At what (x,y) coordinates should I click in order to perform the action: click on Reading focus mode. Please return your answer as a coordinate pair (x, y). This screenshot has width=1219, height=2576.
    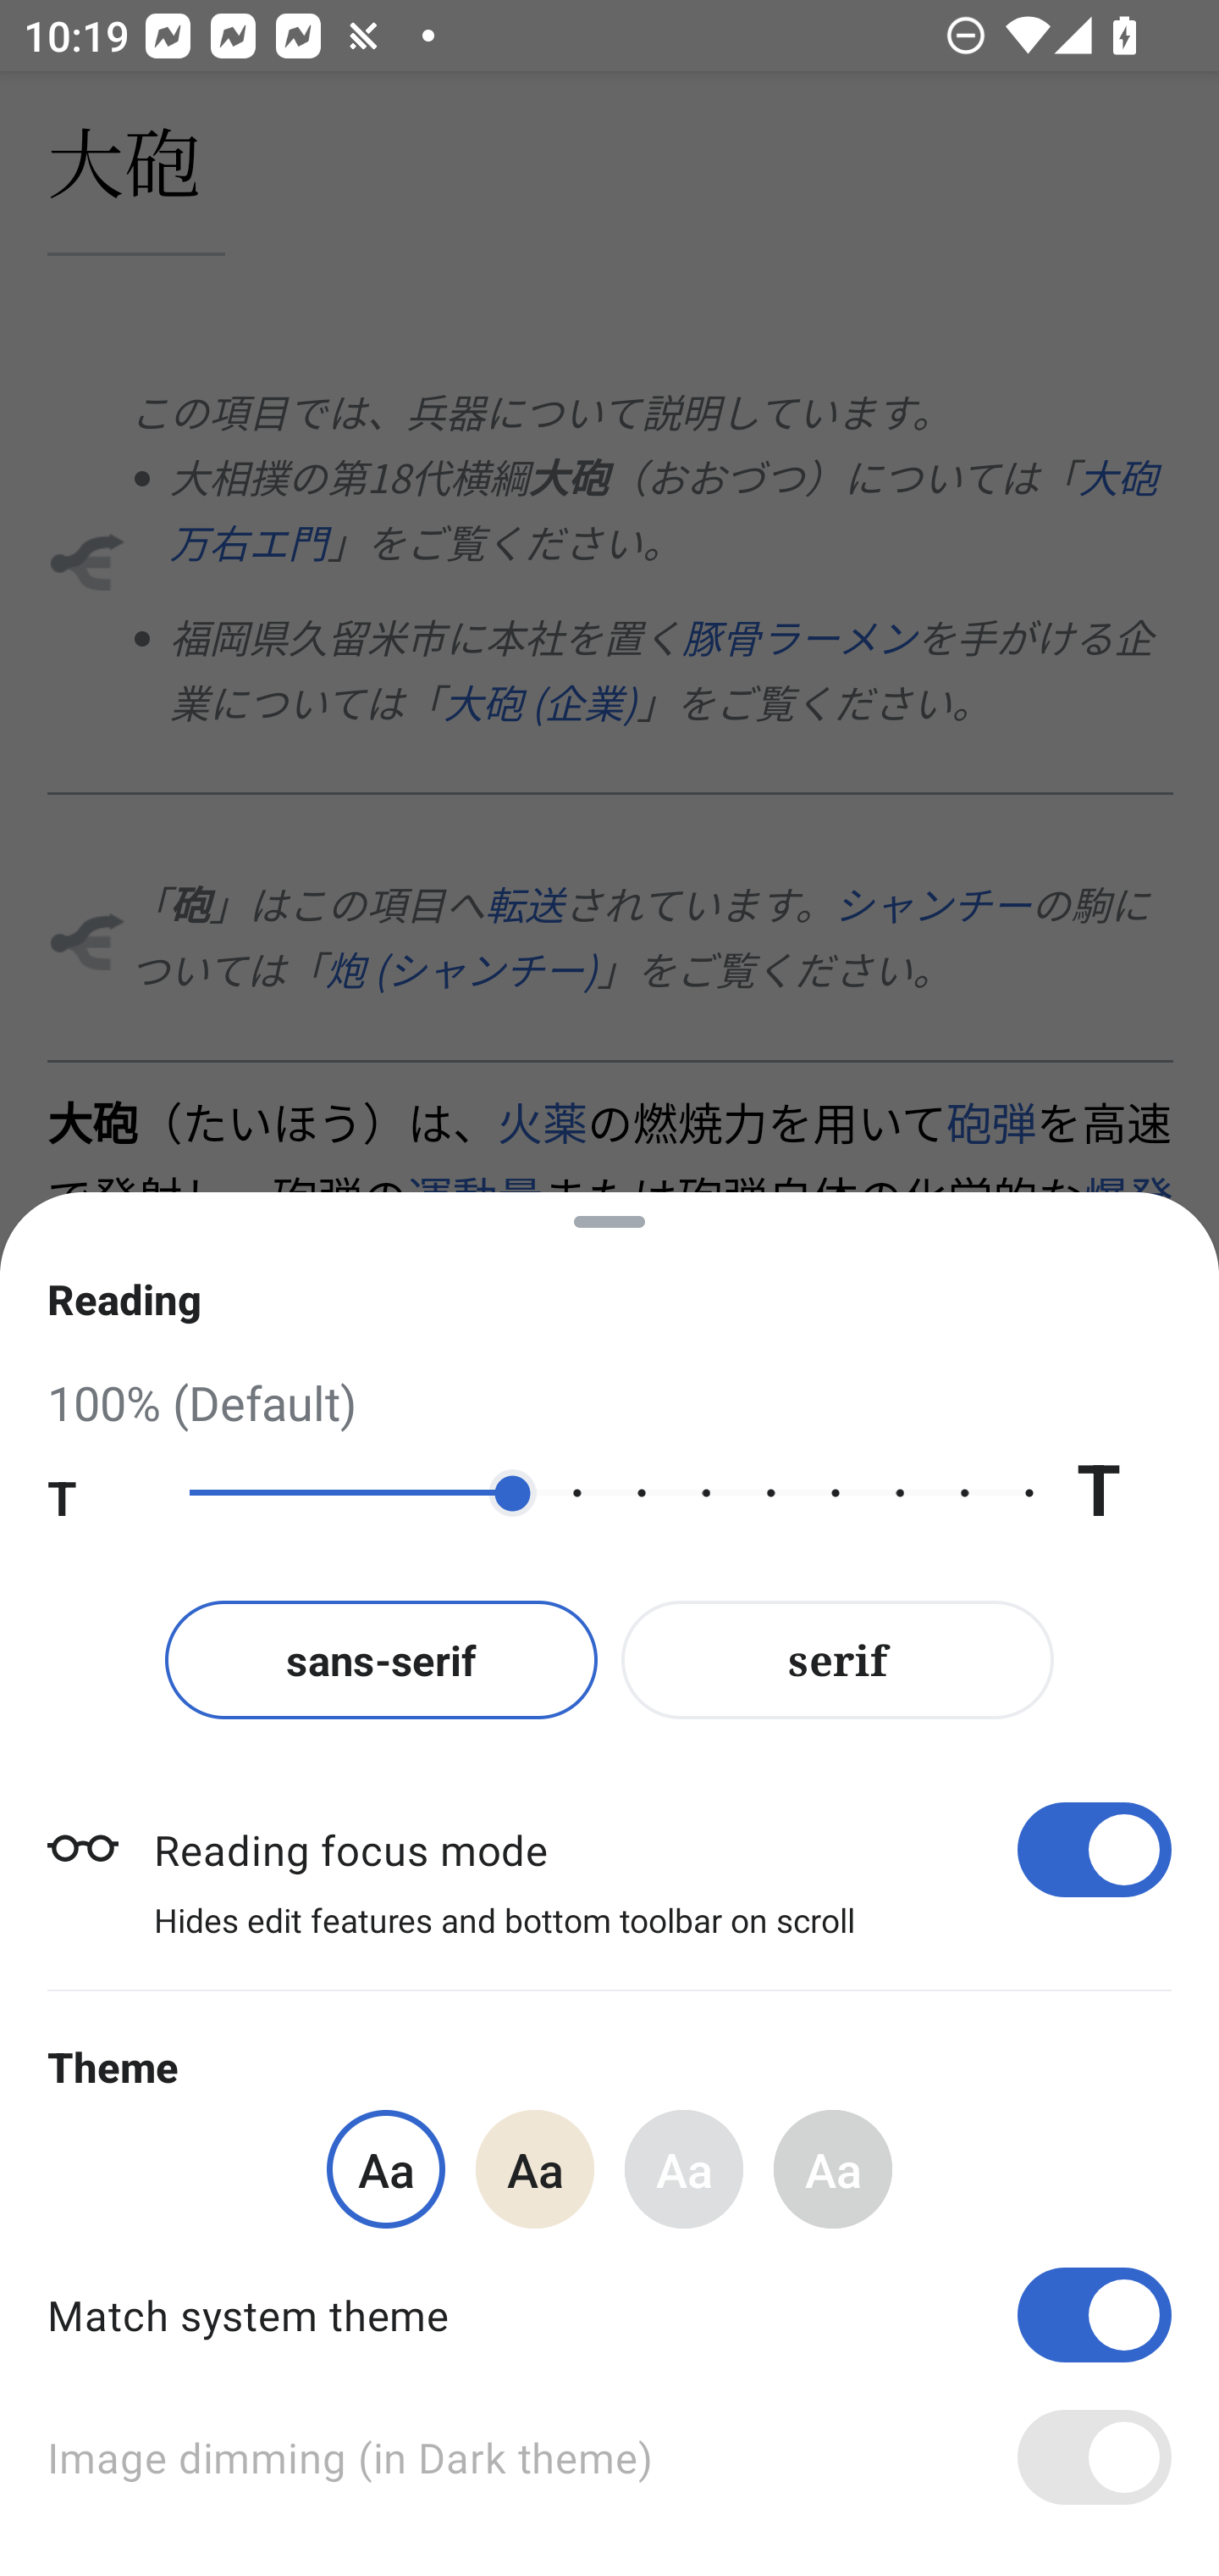
    Looking at the image, I should click on (662, 1849).